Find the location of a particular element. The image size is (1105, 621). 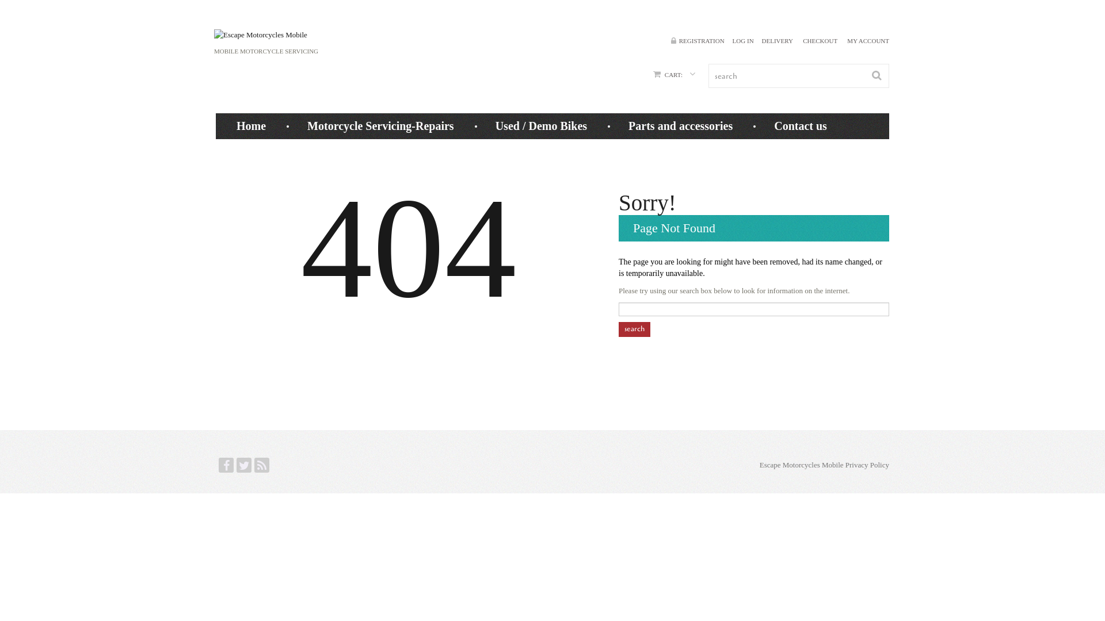

Parts and accessories is located at coordinates (680, 126).